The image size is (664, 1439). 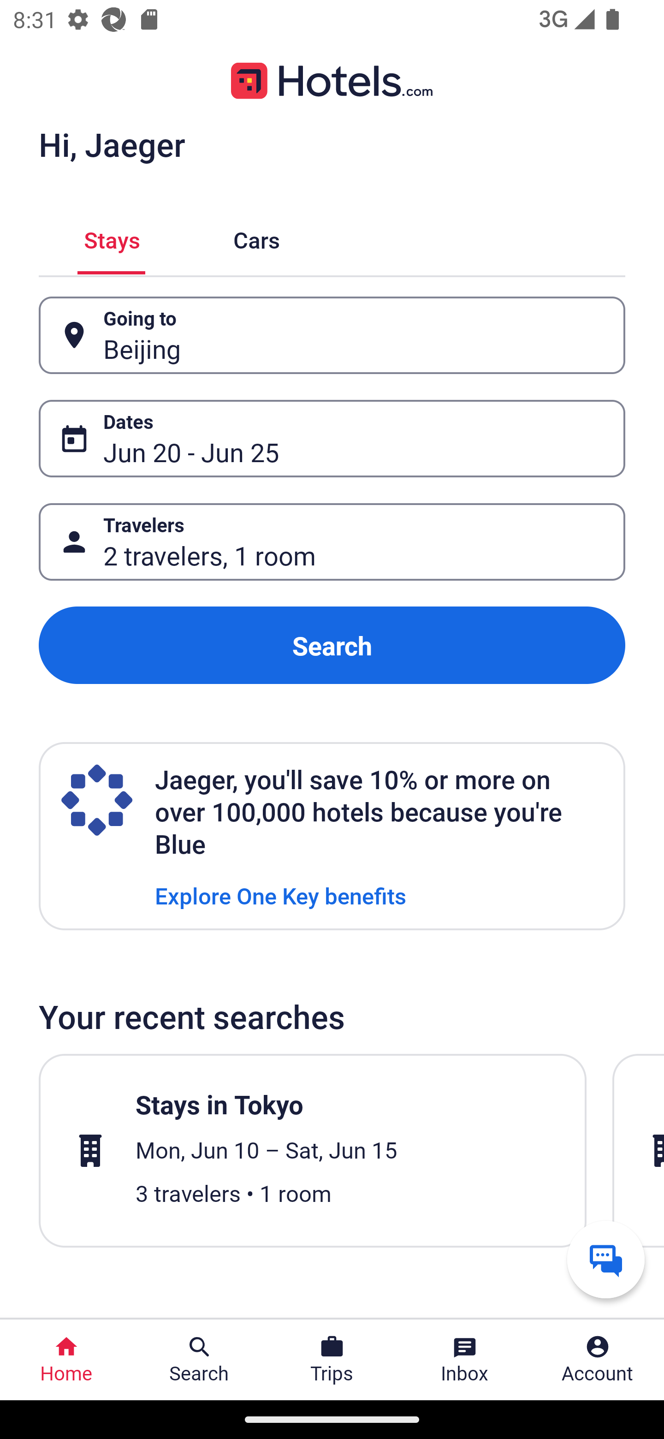 I want to click on Get help from a virtual agent, so click(x=606, y=1259).